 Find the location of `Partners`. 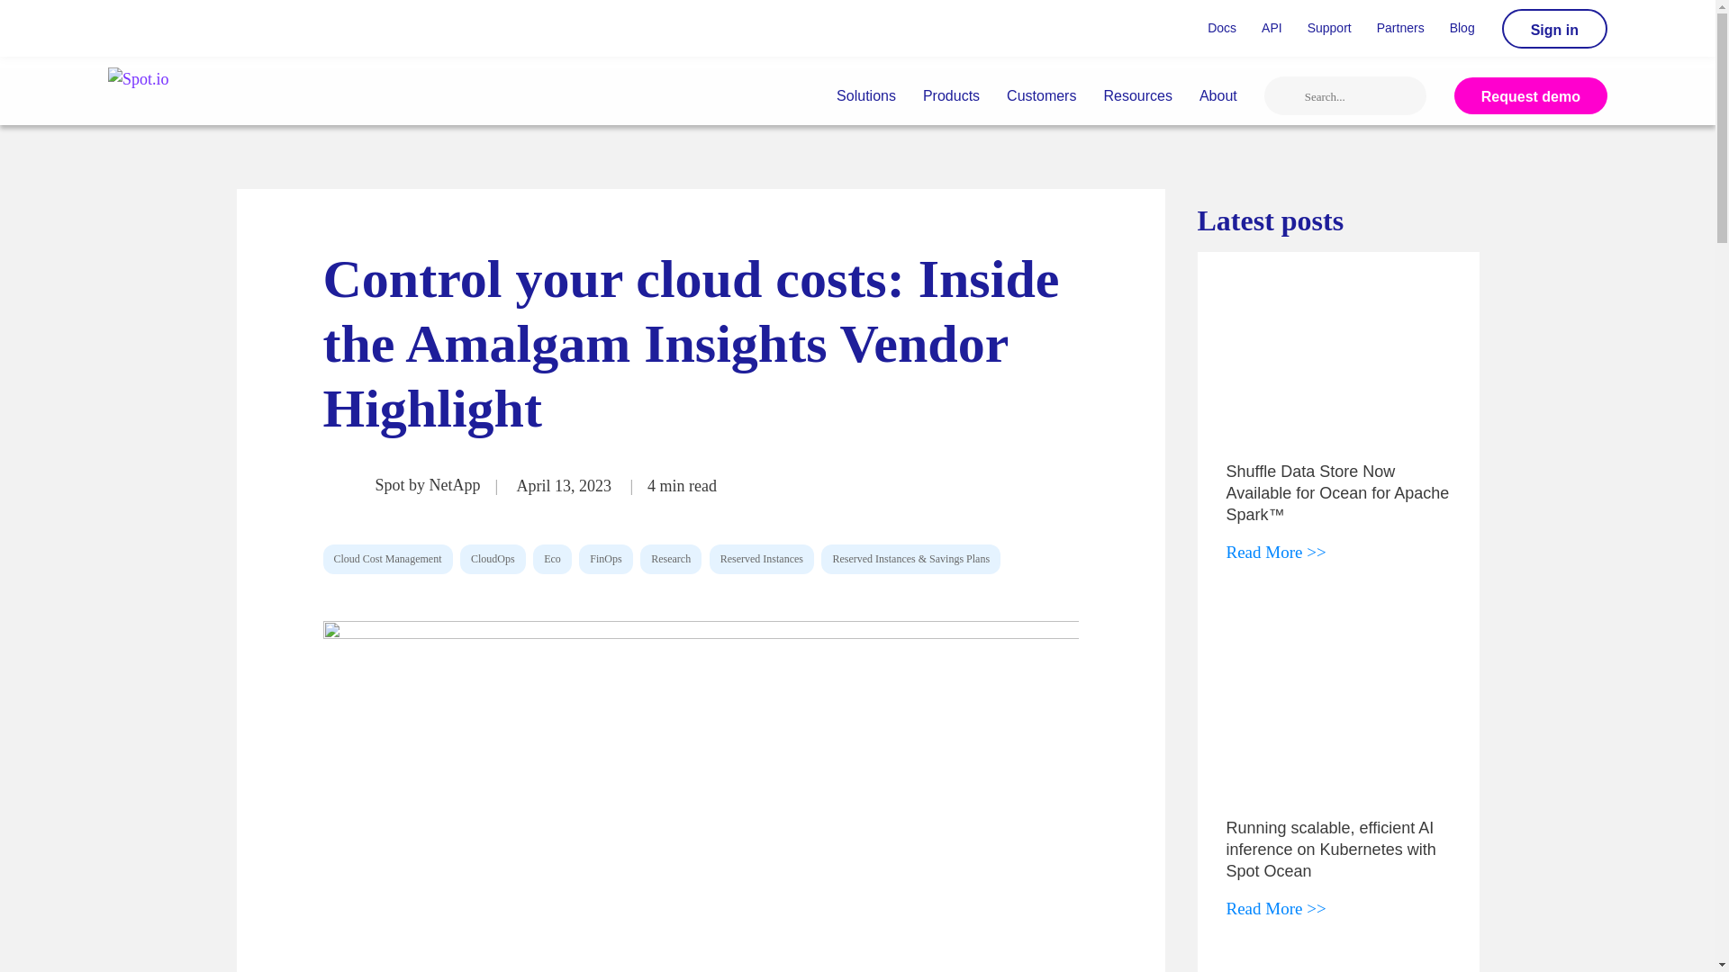

Partners is located at coordinates (1399, 28).